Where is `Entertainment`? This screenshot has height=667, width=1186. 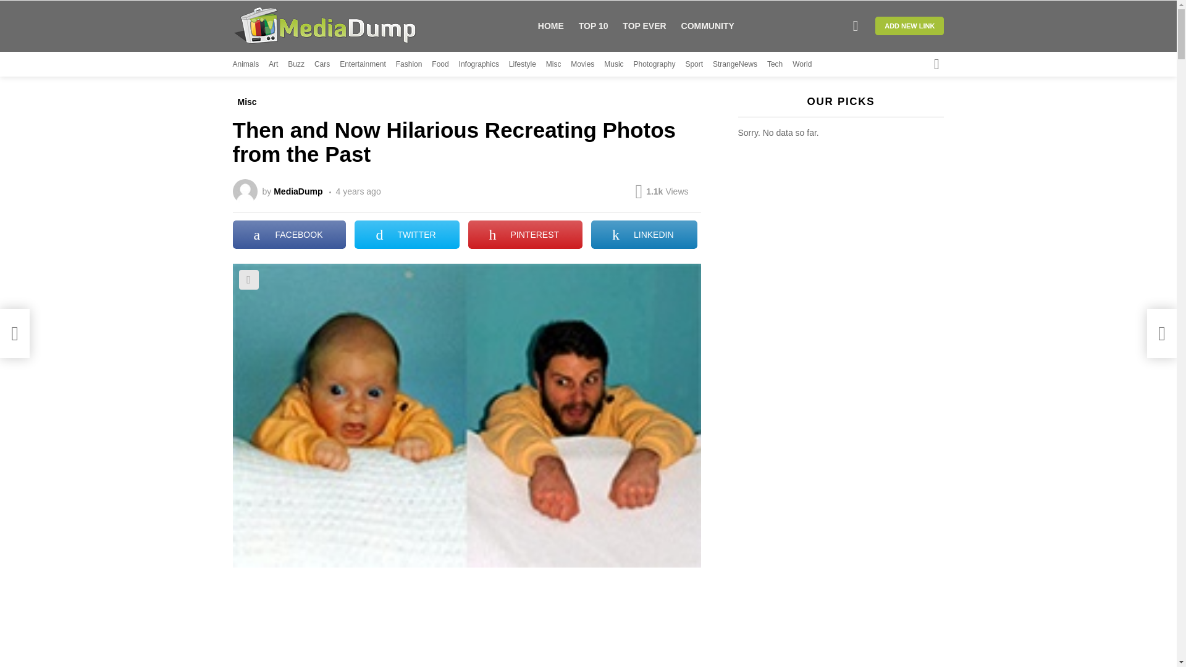
Entertainment is located at coordinates (363, 64).